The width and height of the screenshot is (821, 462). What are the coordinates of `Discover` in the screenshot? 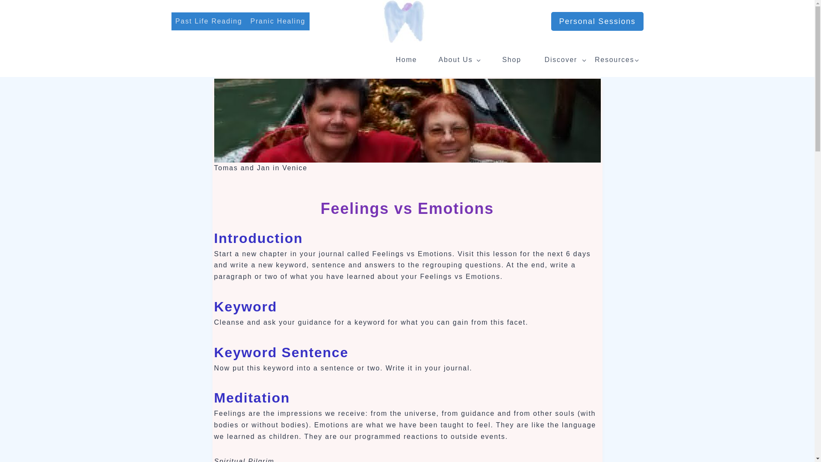 It's located at (564, 60).